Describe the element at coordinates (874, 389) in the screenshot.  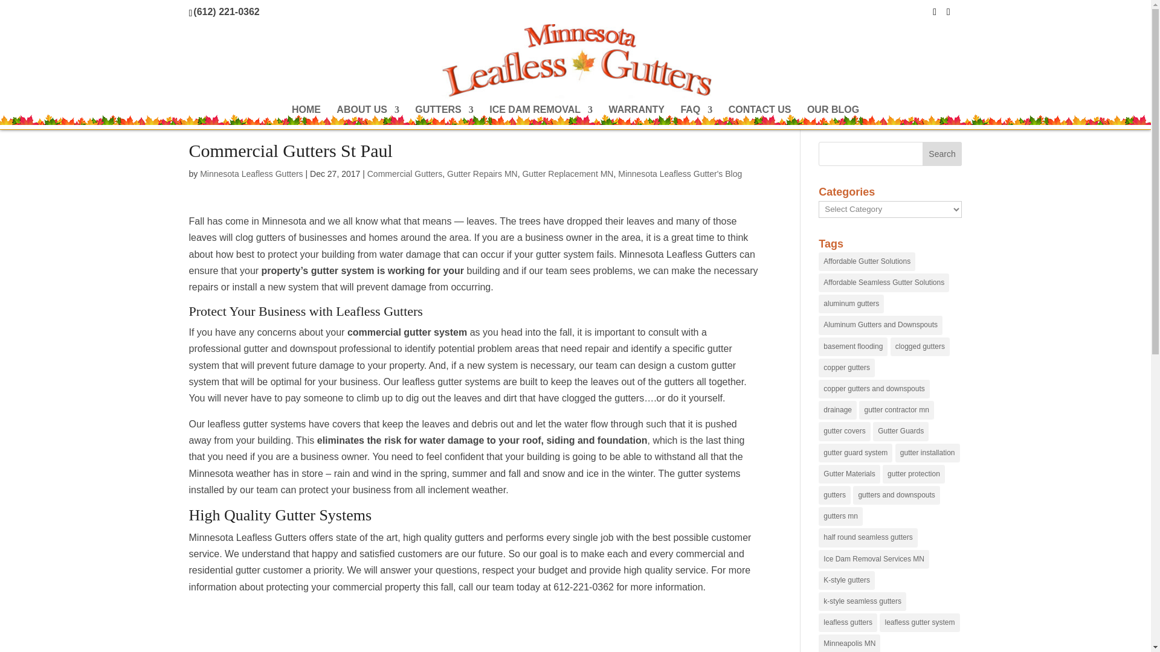
I see `copper gutters and downspouts` at that location.